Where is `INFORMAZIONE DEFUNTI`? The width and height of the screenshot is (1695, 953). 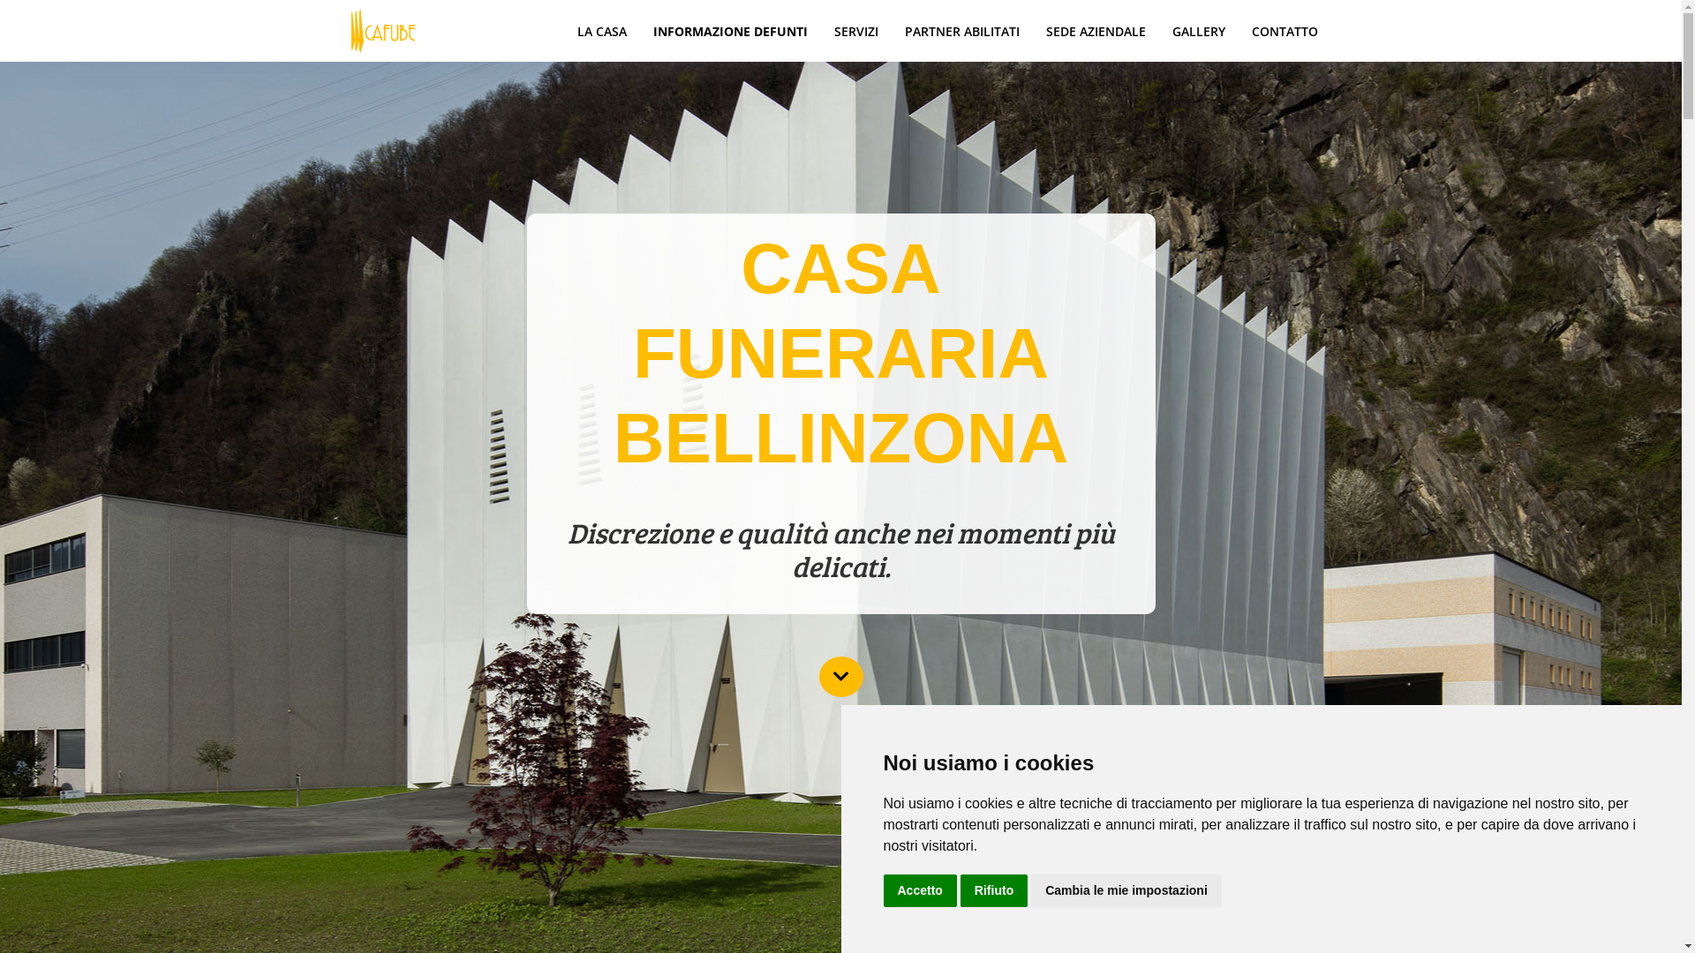
INFORMAZIONE DEFUNTI is located at coordinates (729, 32).